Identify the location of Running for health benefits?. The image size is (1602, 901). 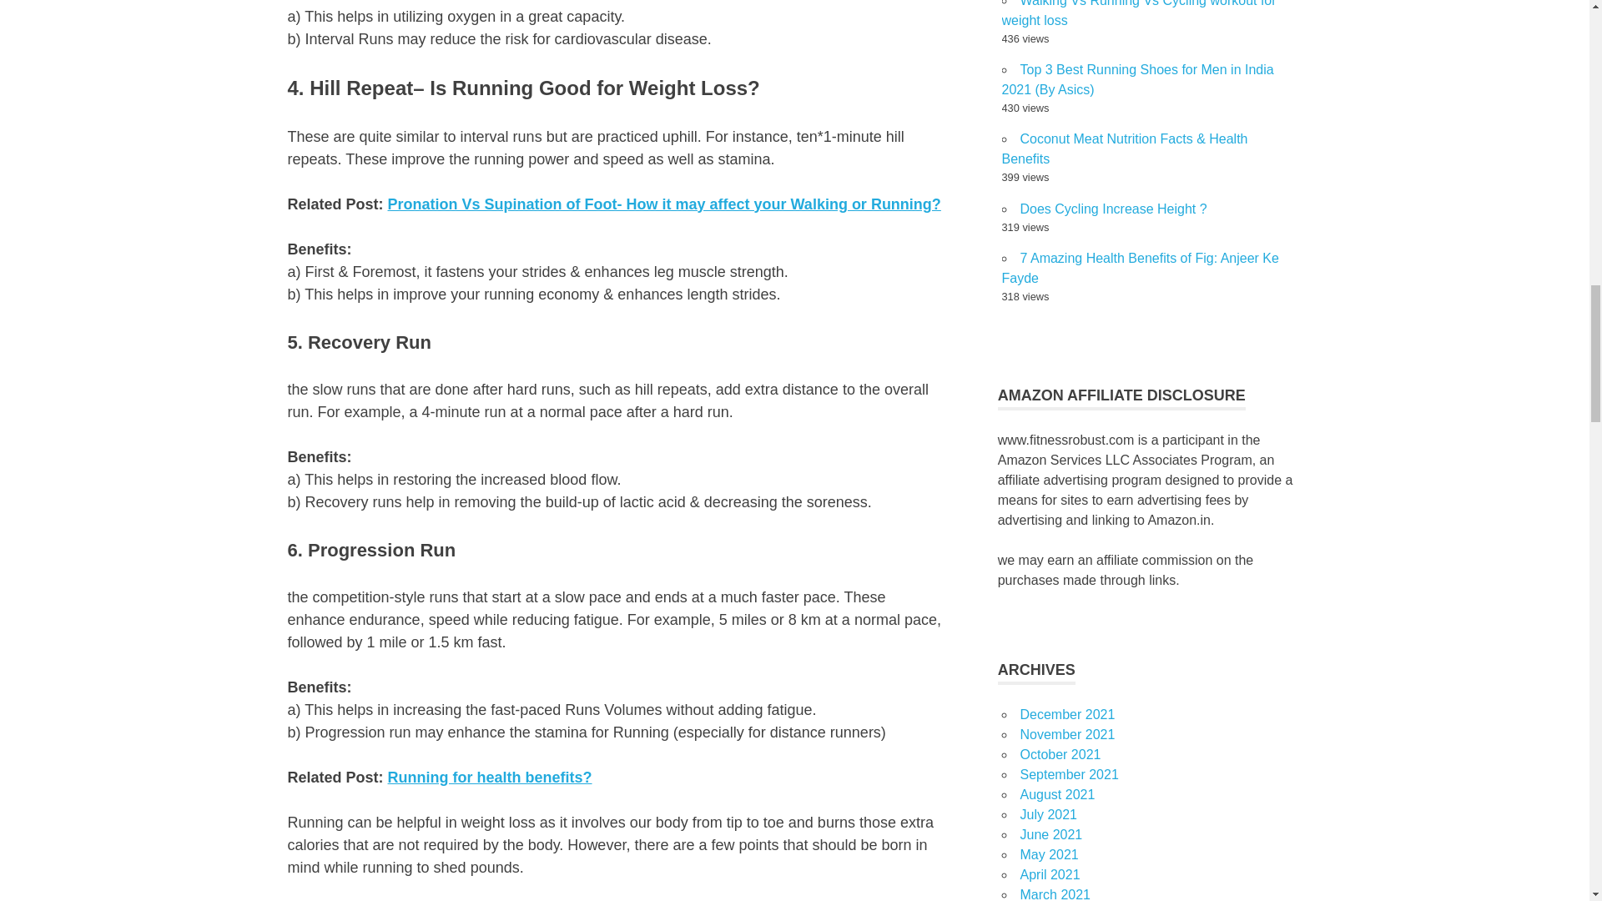
(490, 778).